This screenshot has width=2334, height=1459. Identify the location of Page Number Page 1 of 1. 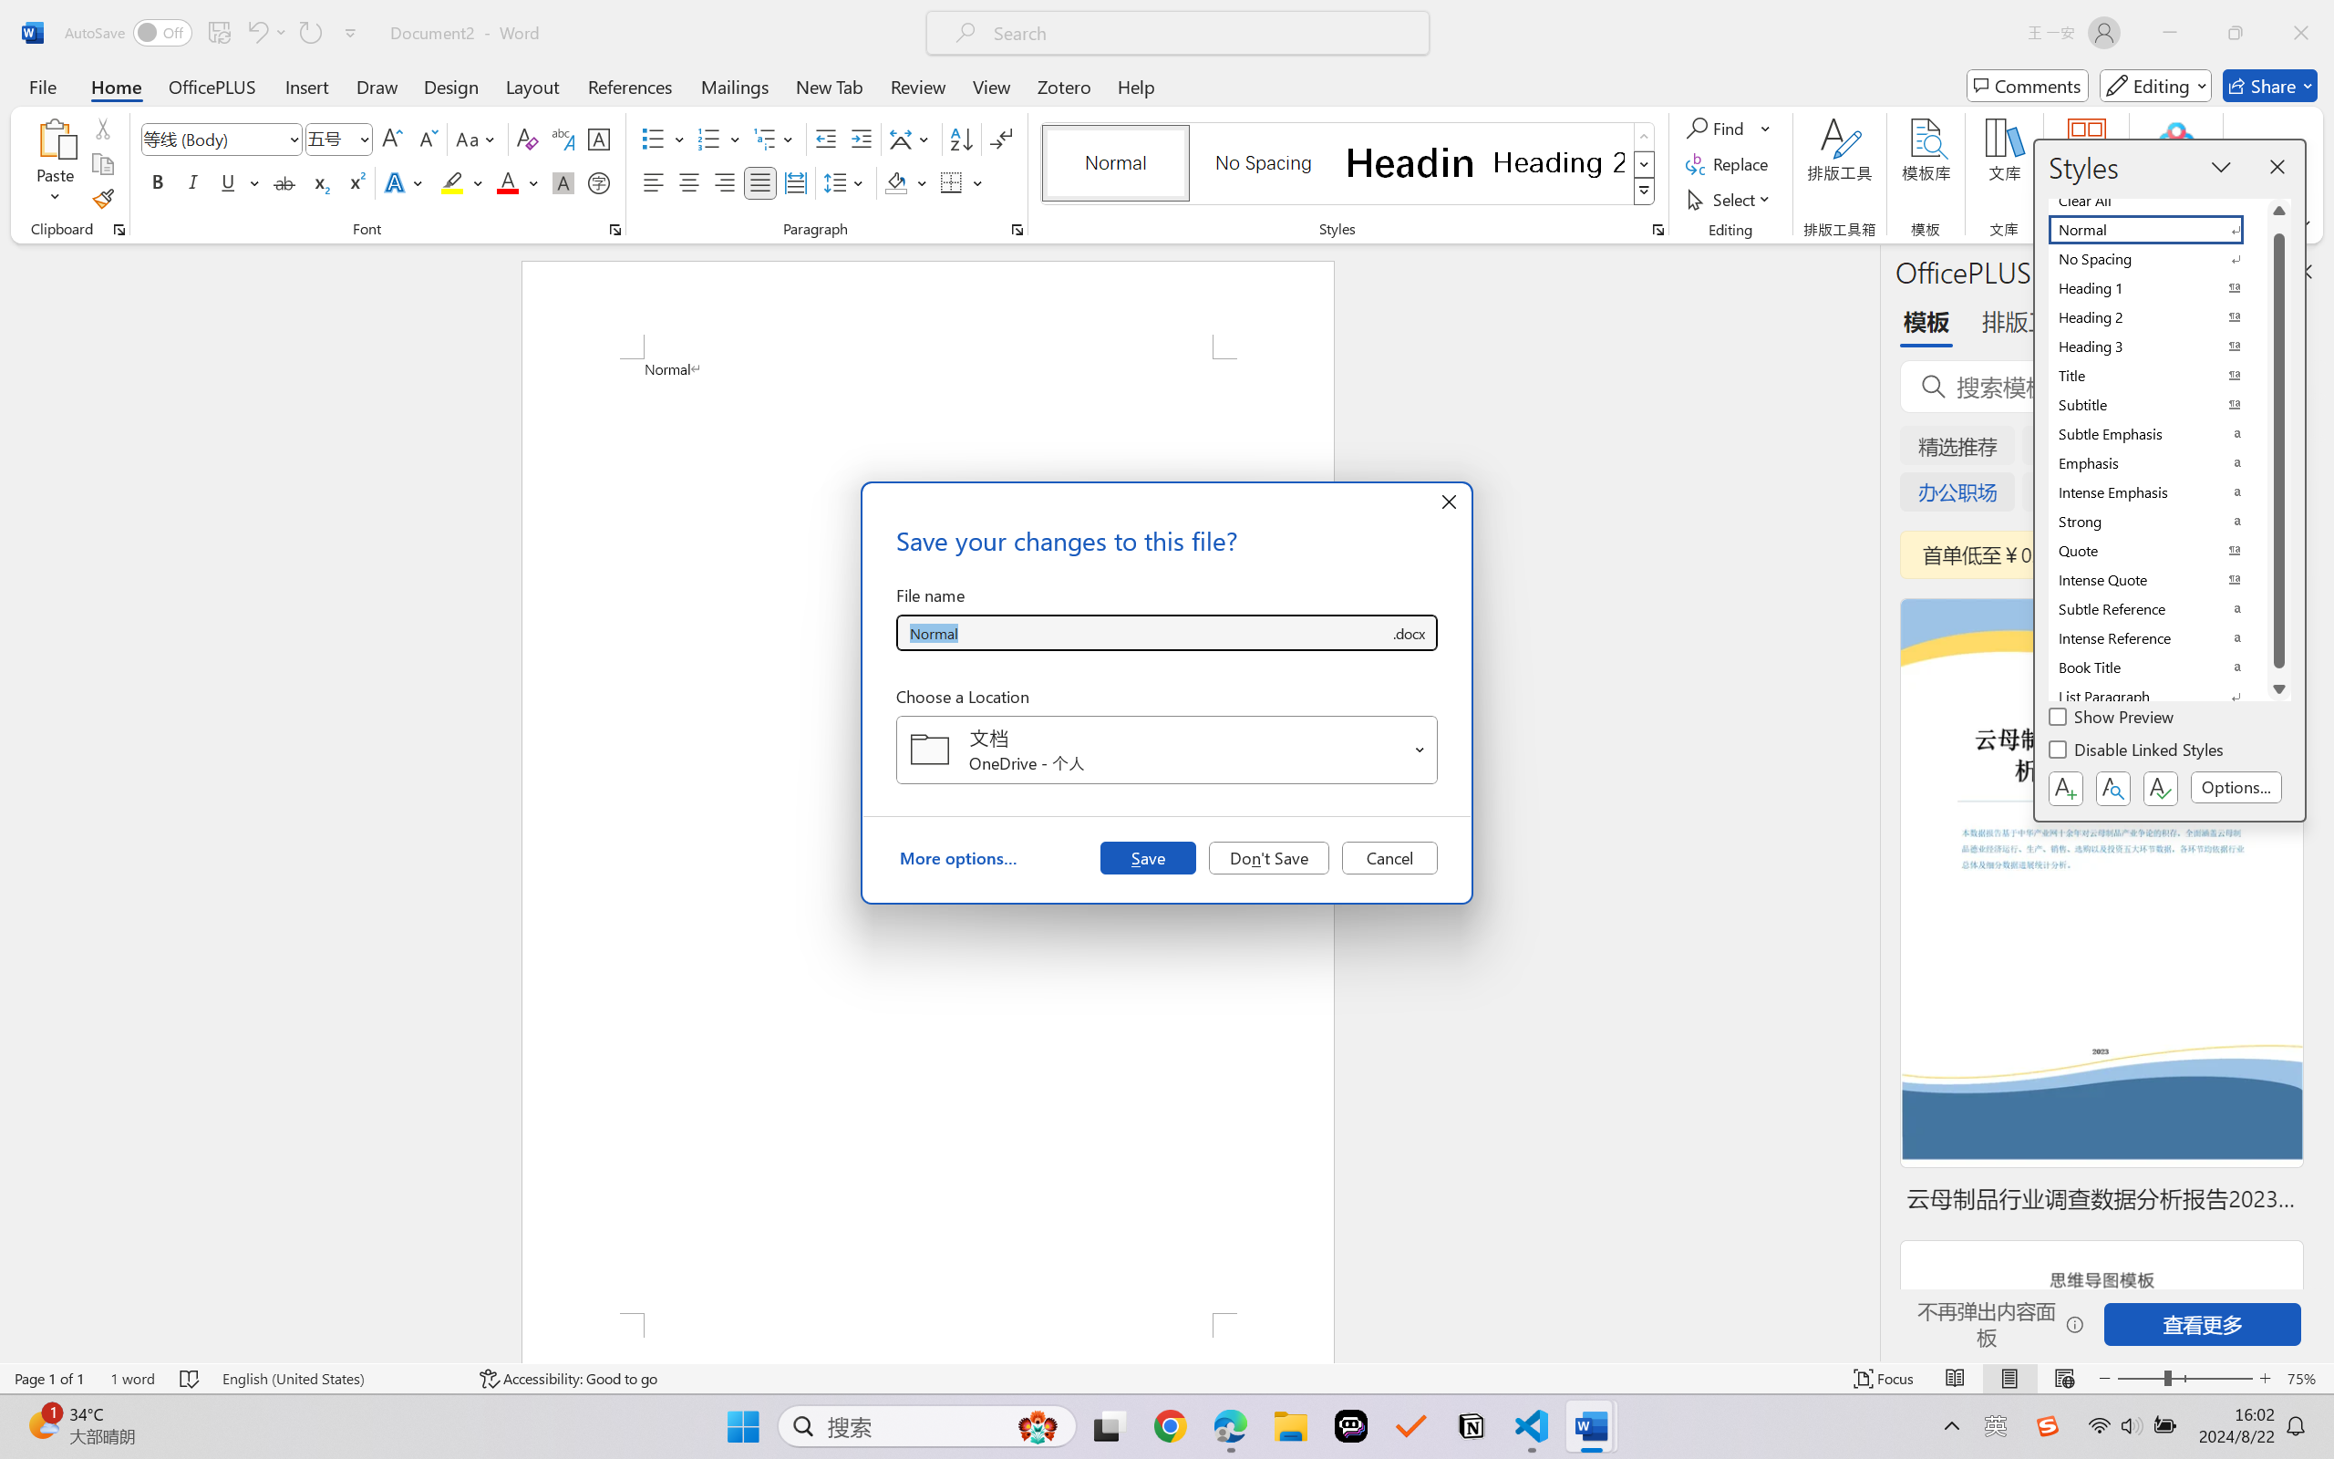
(49, 1379).